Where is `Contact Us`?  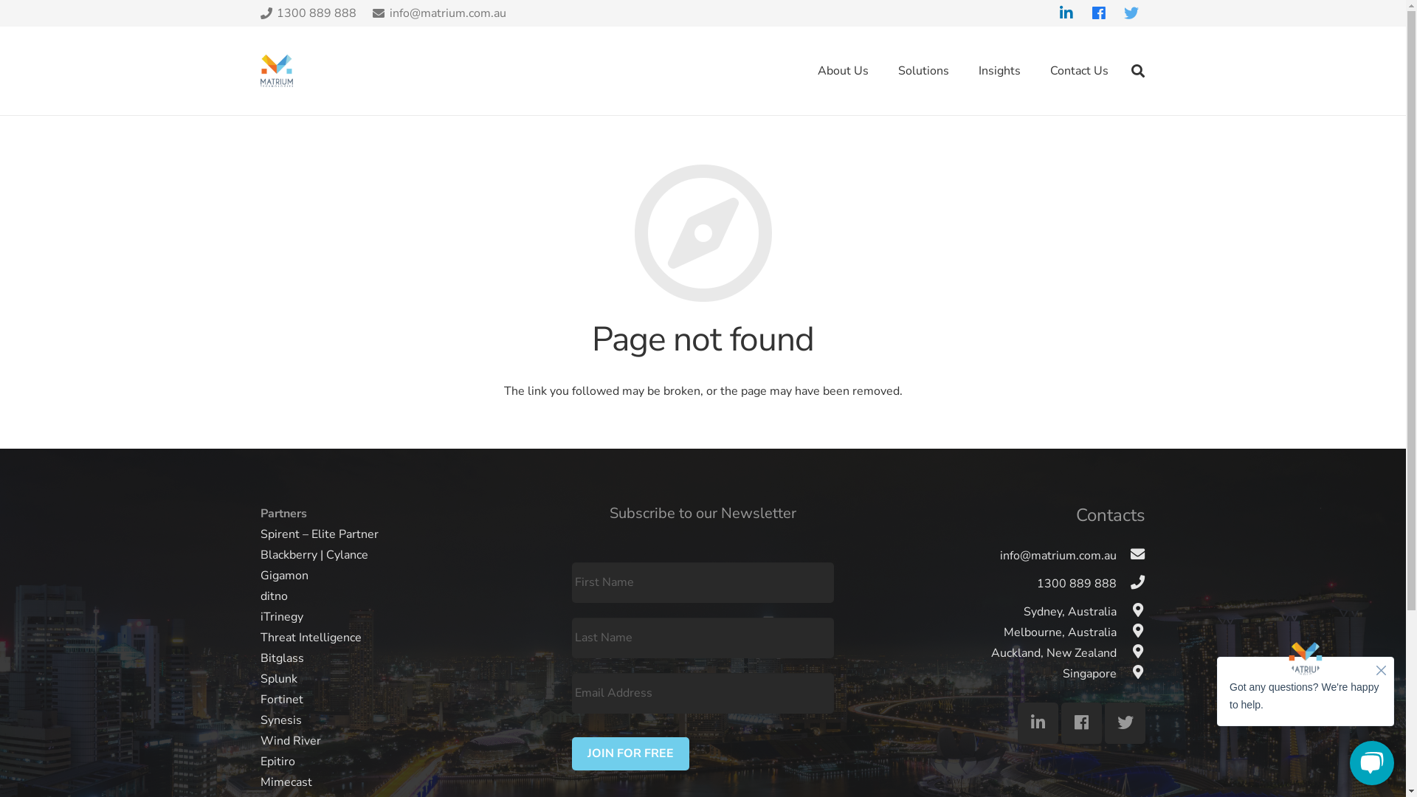
Contact Us is located at coordinates (1079, 71).